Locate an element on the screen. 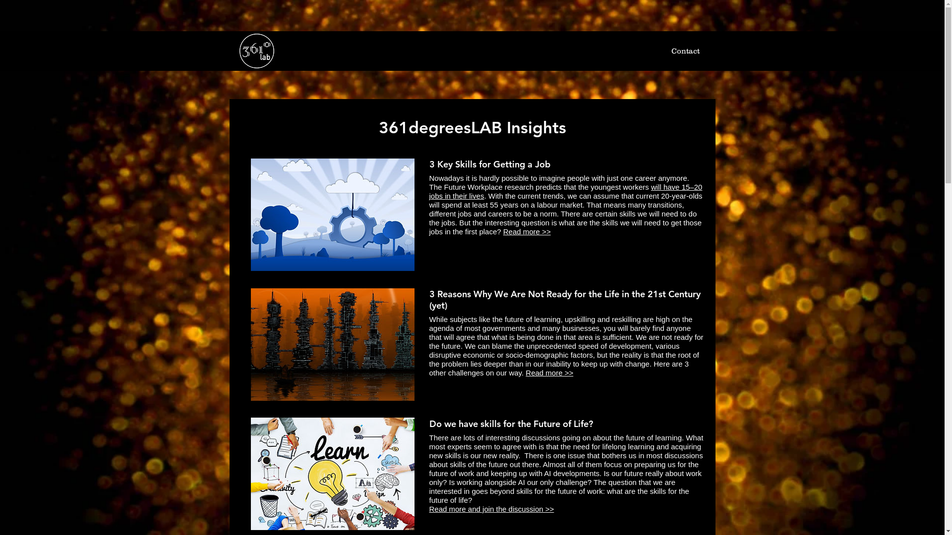 This screenshot has width=952, height=535. Read more >> is located at coordinates (527, 232).